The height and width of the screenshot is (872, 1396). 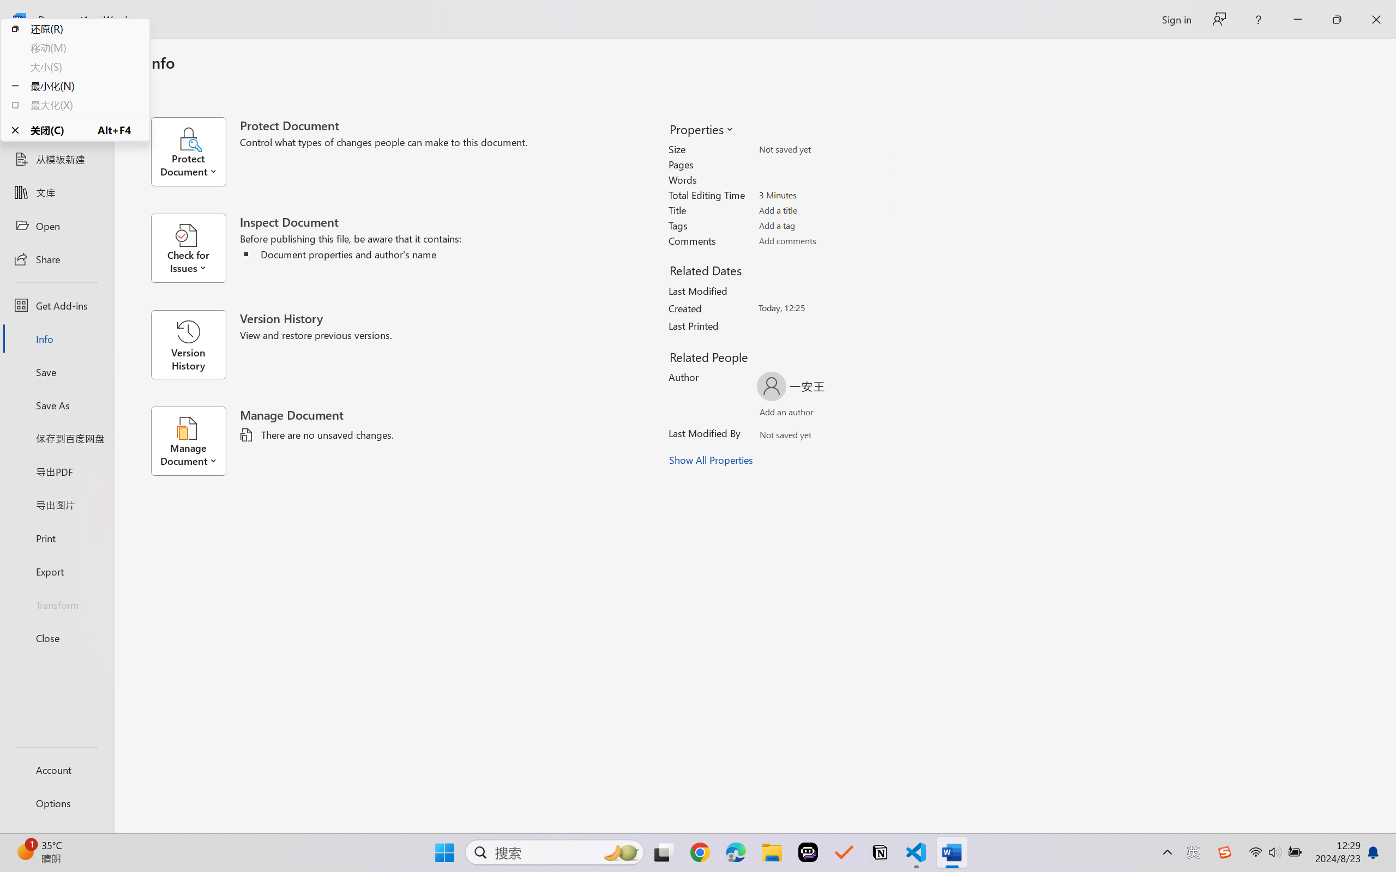 I want to click on Back, so click(x=57, y=58).